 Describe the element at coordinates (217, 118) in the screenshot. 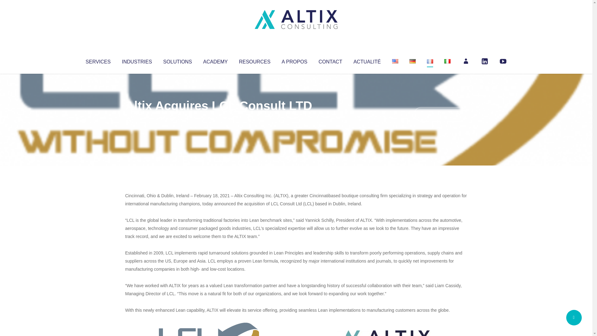

I see `Uncategorized` at that location.